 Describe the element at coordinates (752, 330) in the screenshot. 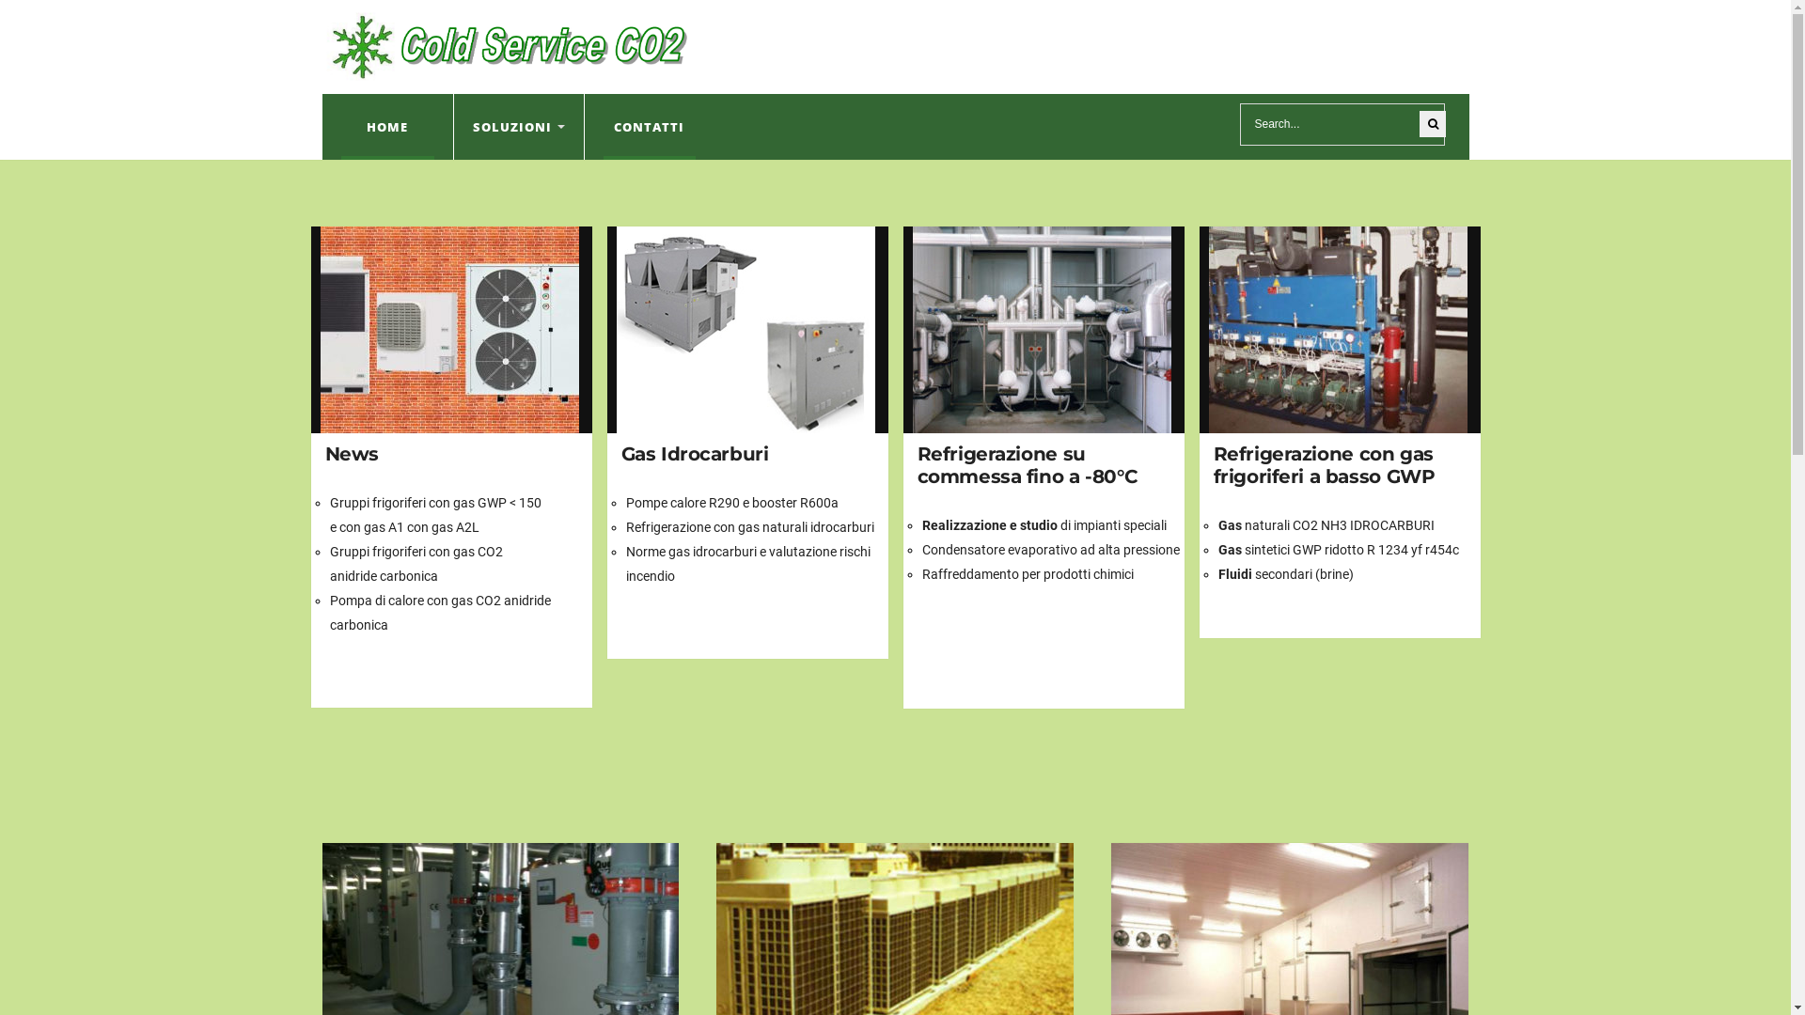

I see `Gas Idrocarburi` at that location.